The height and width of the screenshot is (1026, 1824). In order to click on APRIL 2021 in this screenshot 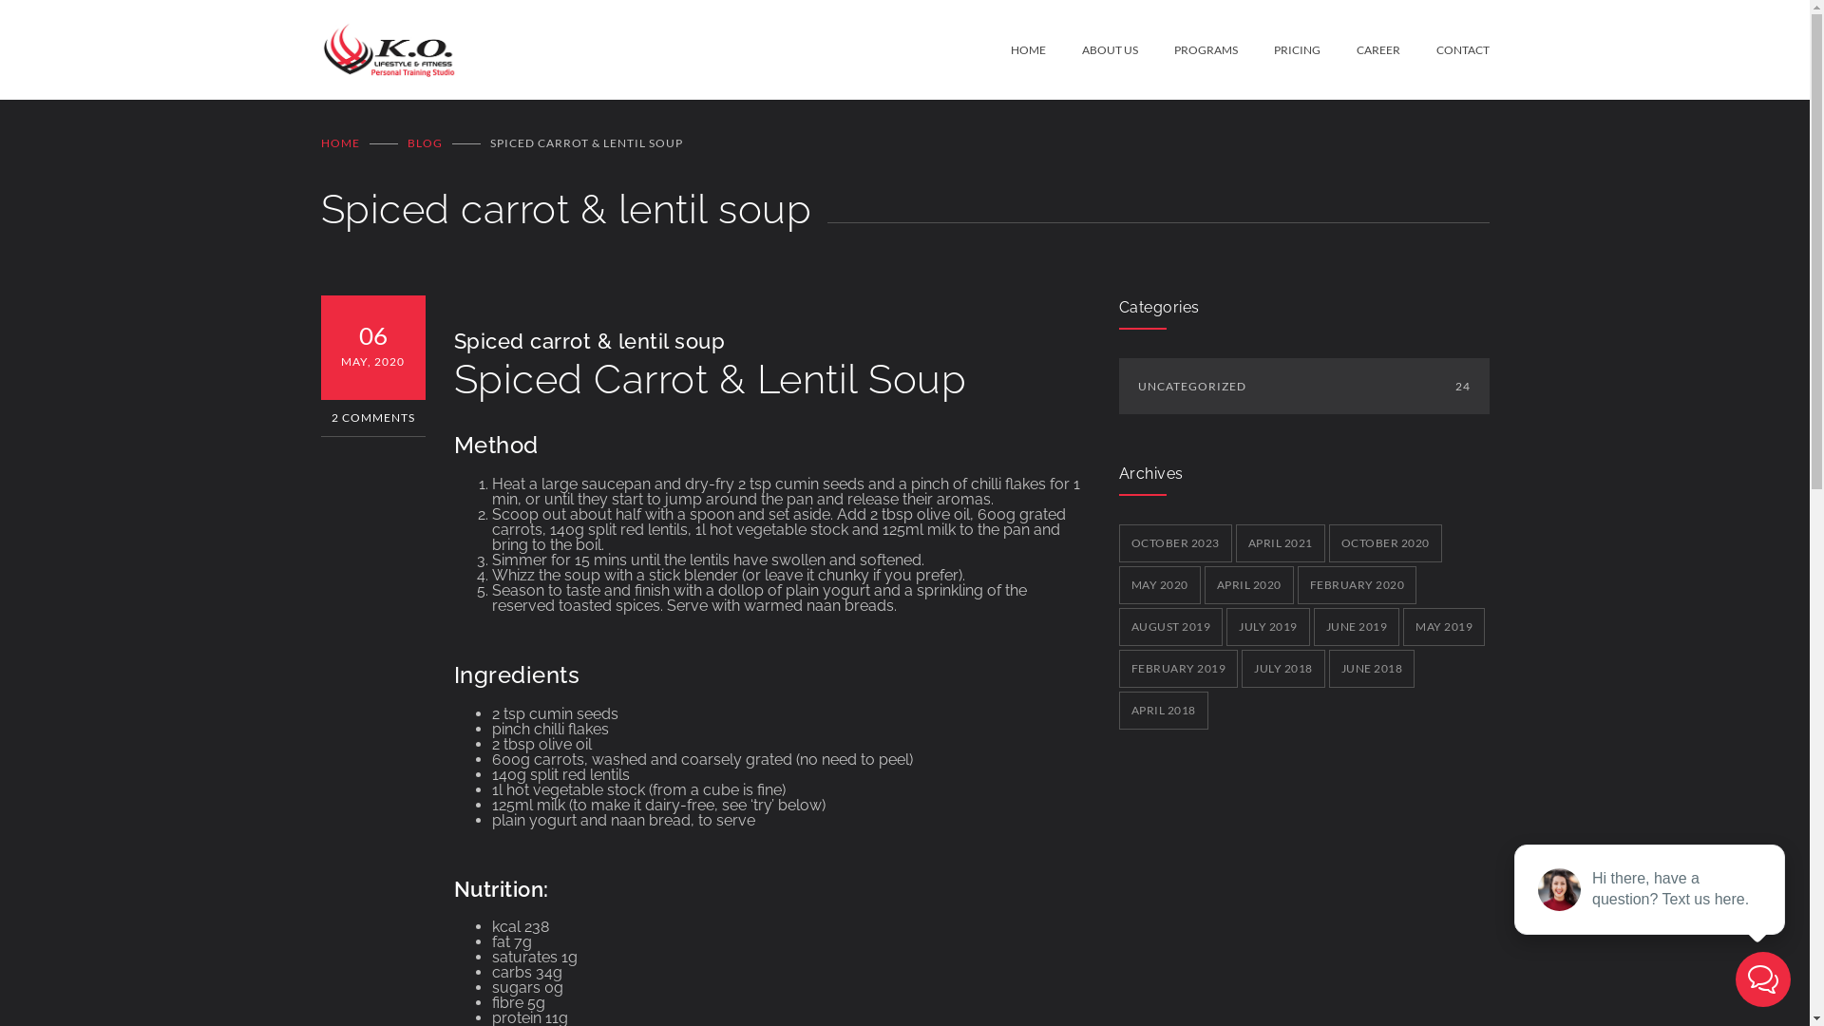, I will do `click(1280, 543)`.